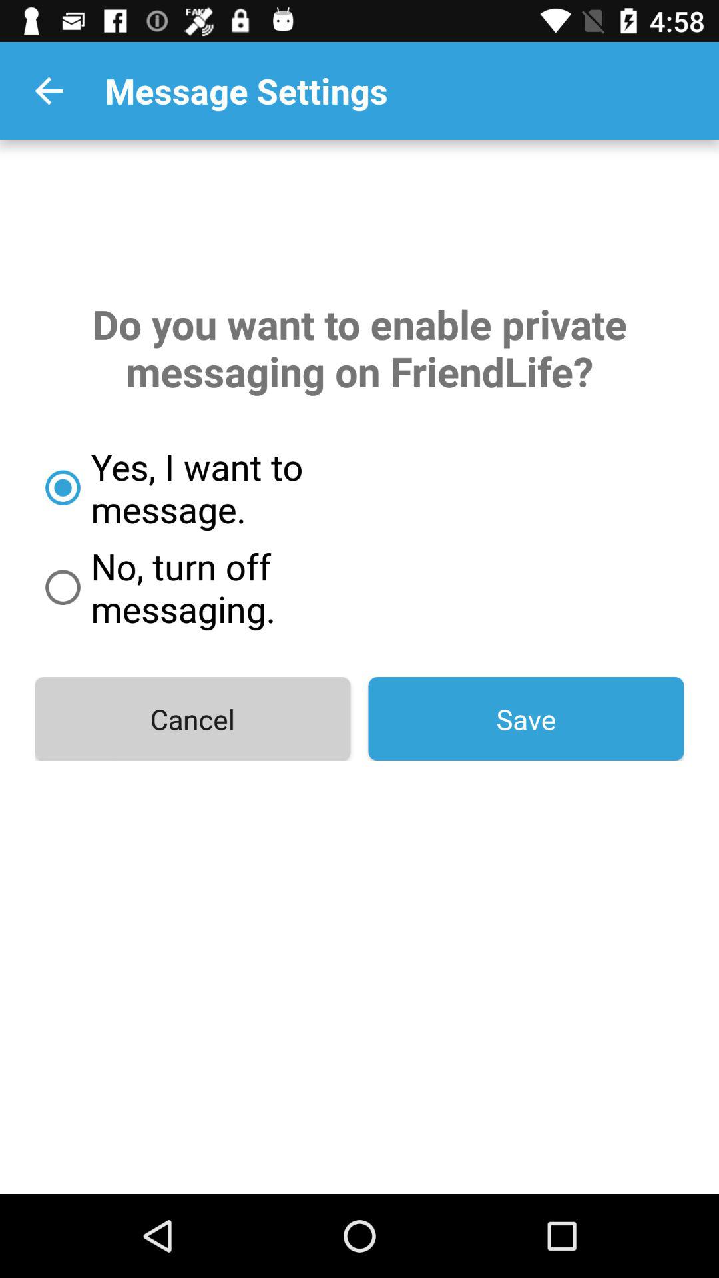  What do you see at coordinates (244, 587) in the screenshot?
I see `click icon above the cancel item` at bounding box center [244, 587].